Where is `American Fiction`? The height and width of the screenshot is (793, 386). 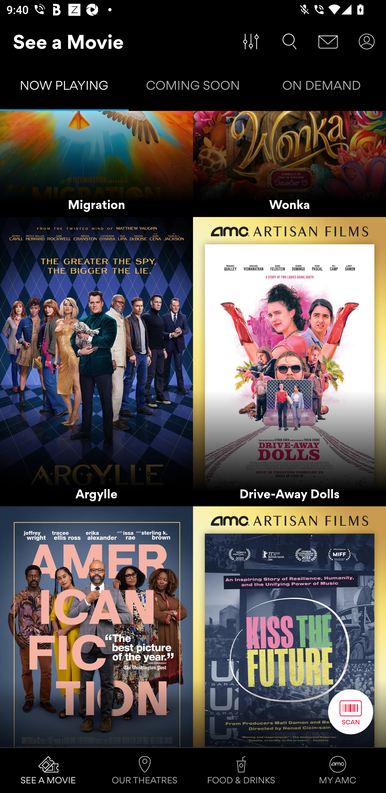 American Fiction is located at coordinates (96, 627).